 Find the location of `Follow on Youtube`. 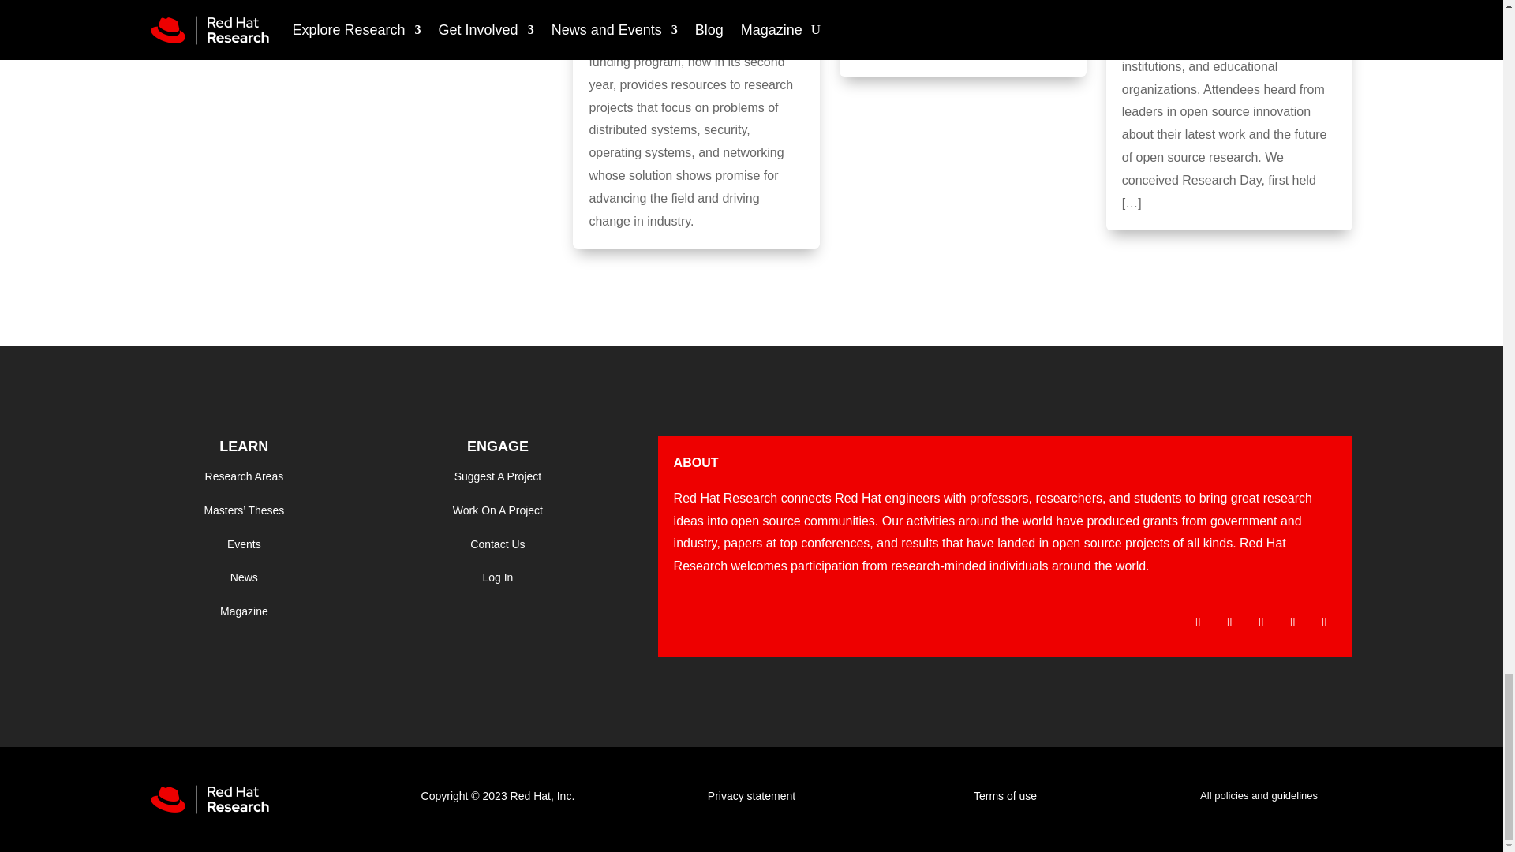

Follow on Youtube is located at coordinates (1292, 622).